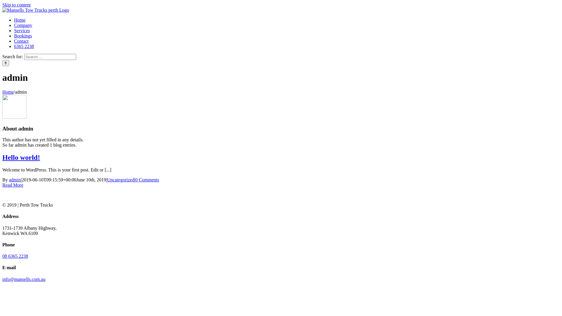 The height and width of the screenshot is (316, 562). I want to click on Skip to content, so click(16, 5).